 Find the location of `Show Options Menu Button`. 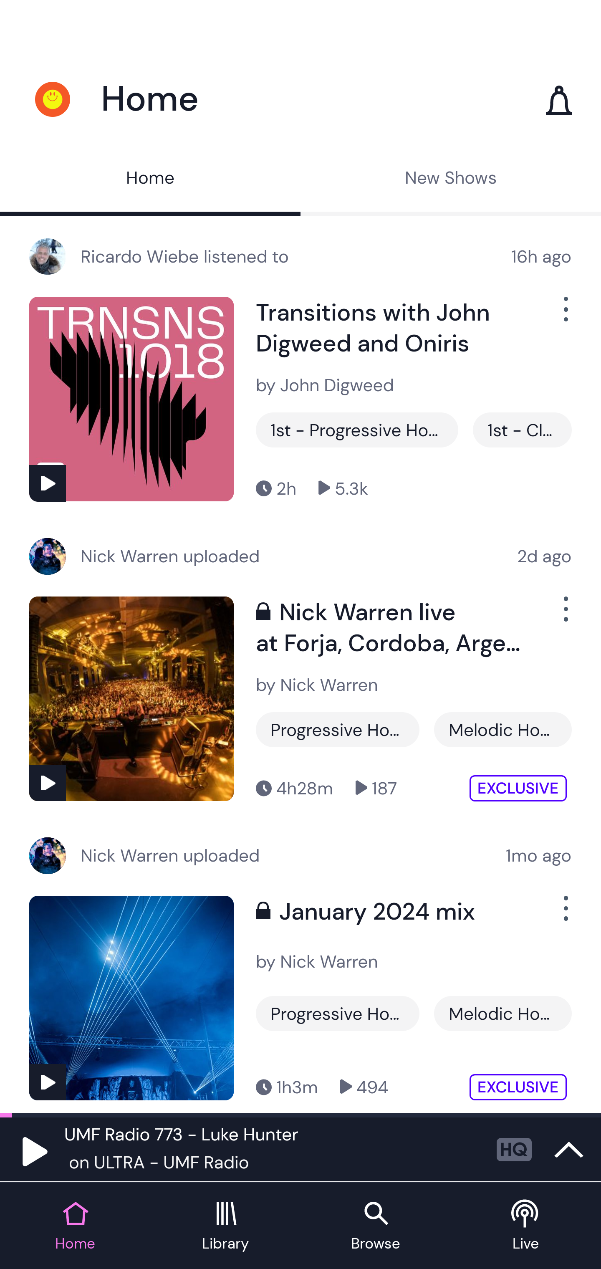

Show Options Menu Button is located at coordinates (564, 615).